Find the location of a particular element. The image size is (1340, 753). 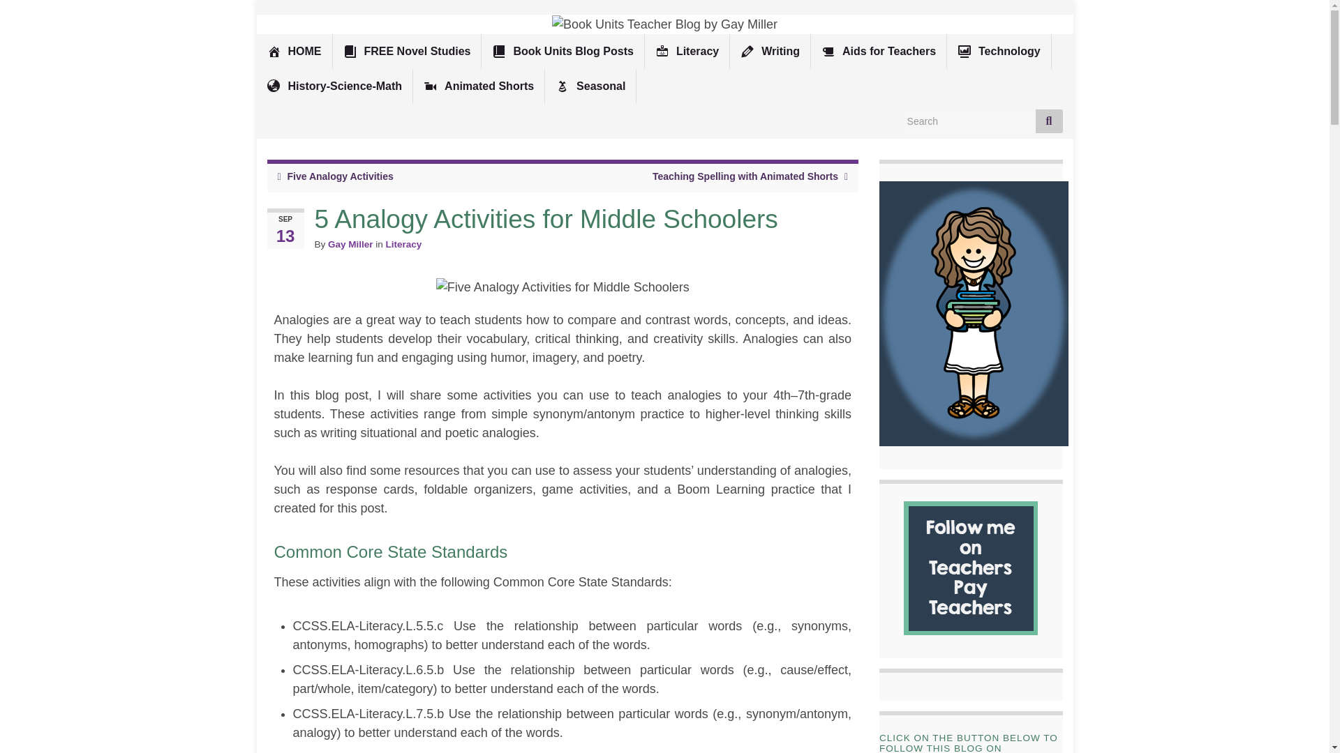

Animated Shorts is located at coordinates (478, 86).